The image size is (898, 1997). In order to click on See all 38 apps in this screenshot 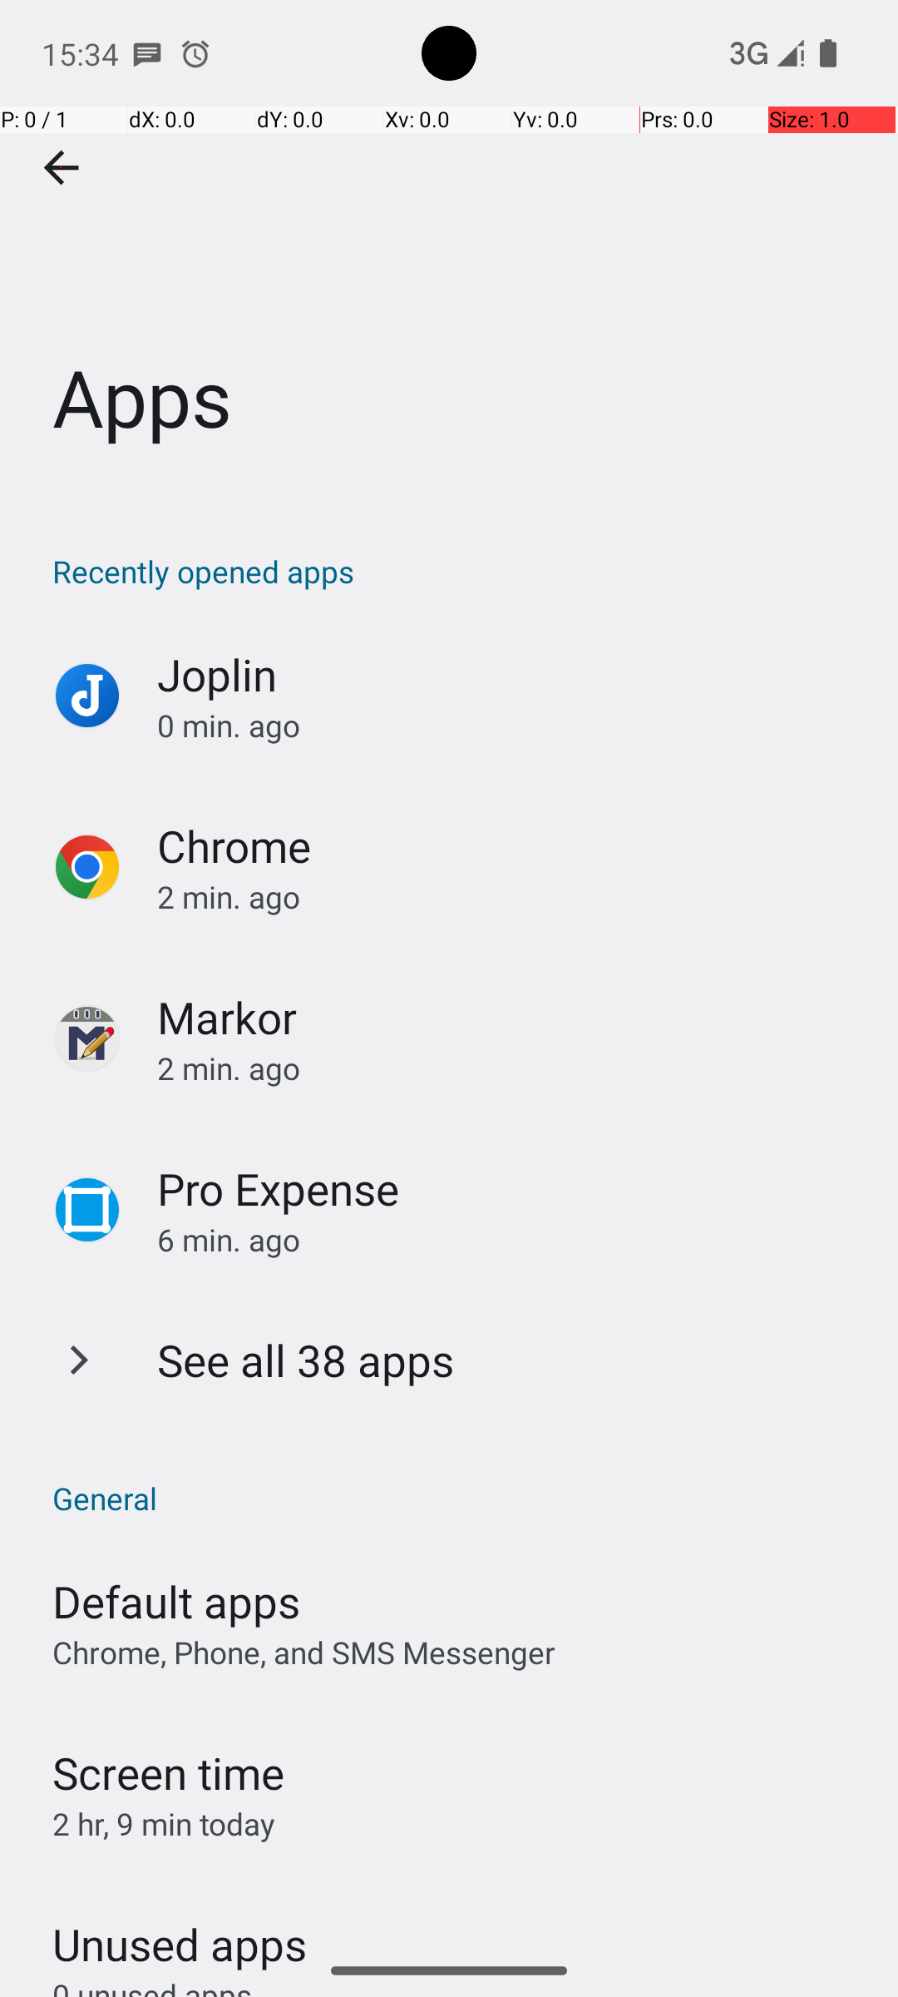, I will do `click(306, 1360)`.